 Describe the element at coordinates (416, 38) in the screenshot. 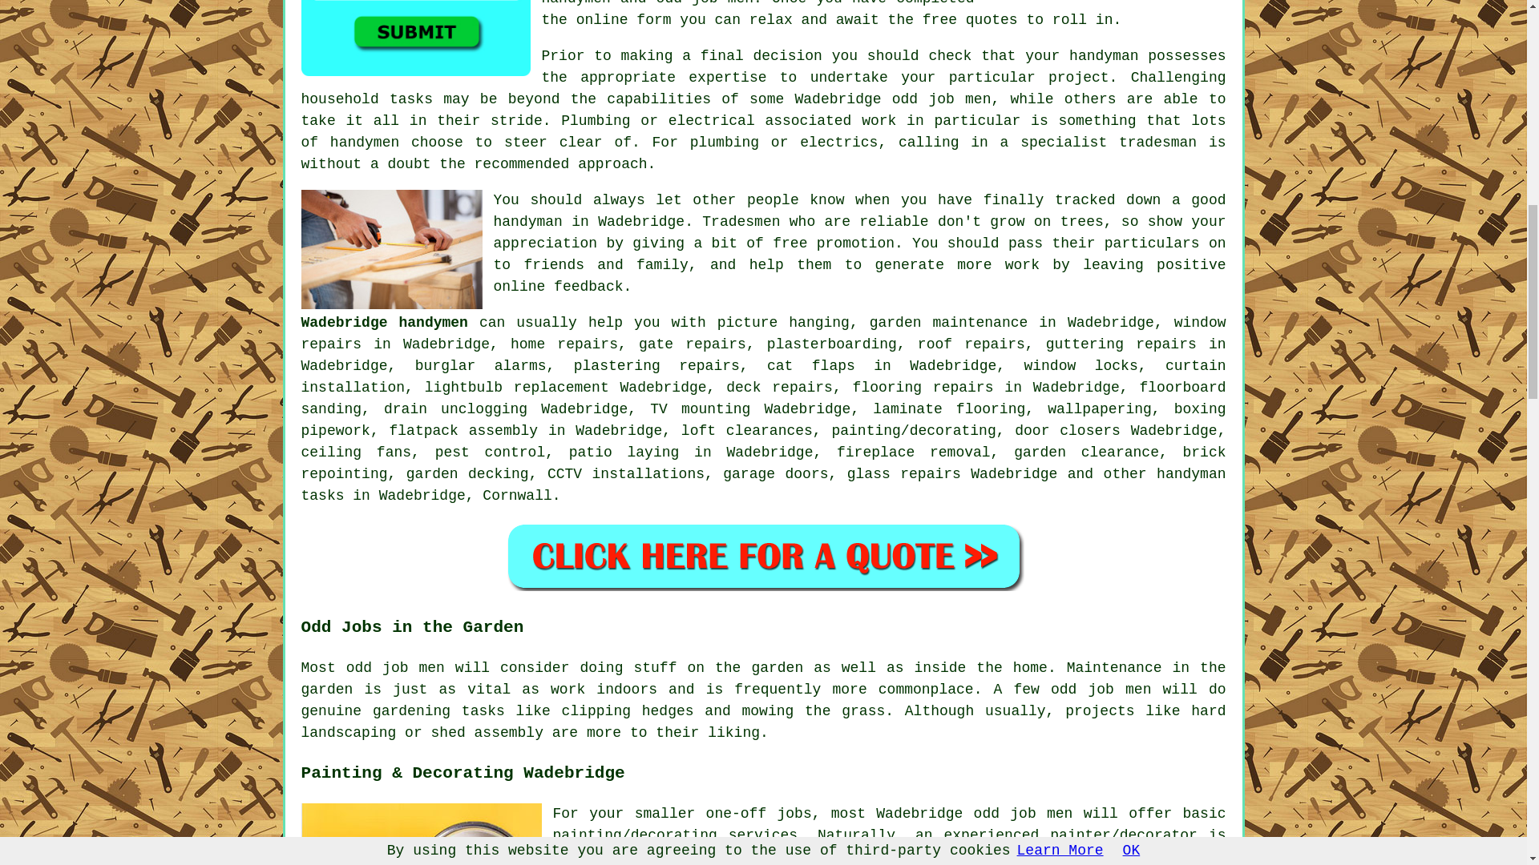

I see `Get Handyman Quotes Wadebridge` at that location.